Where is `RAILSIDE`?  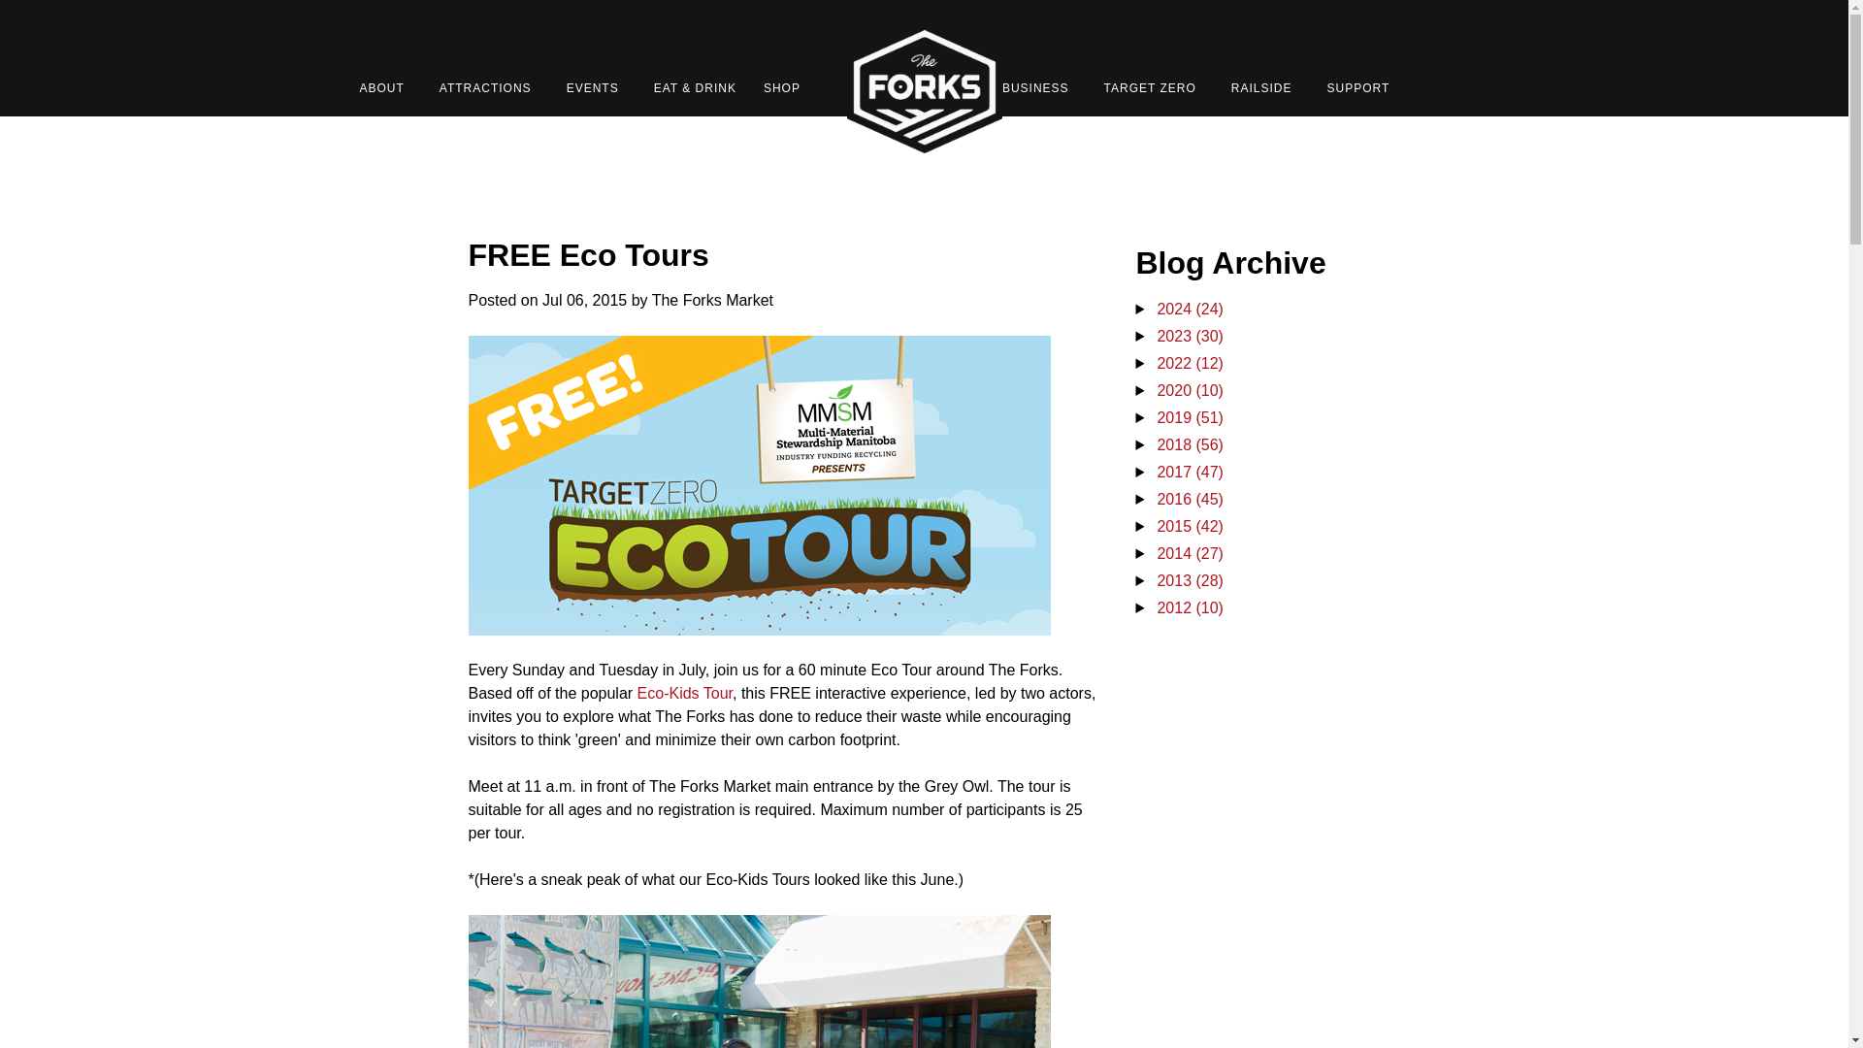
RAILSIDE is located at coordinates (1261, 87).